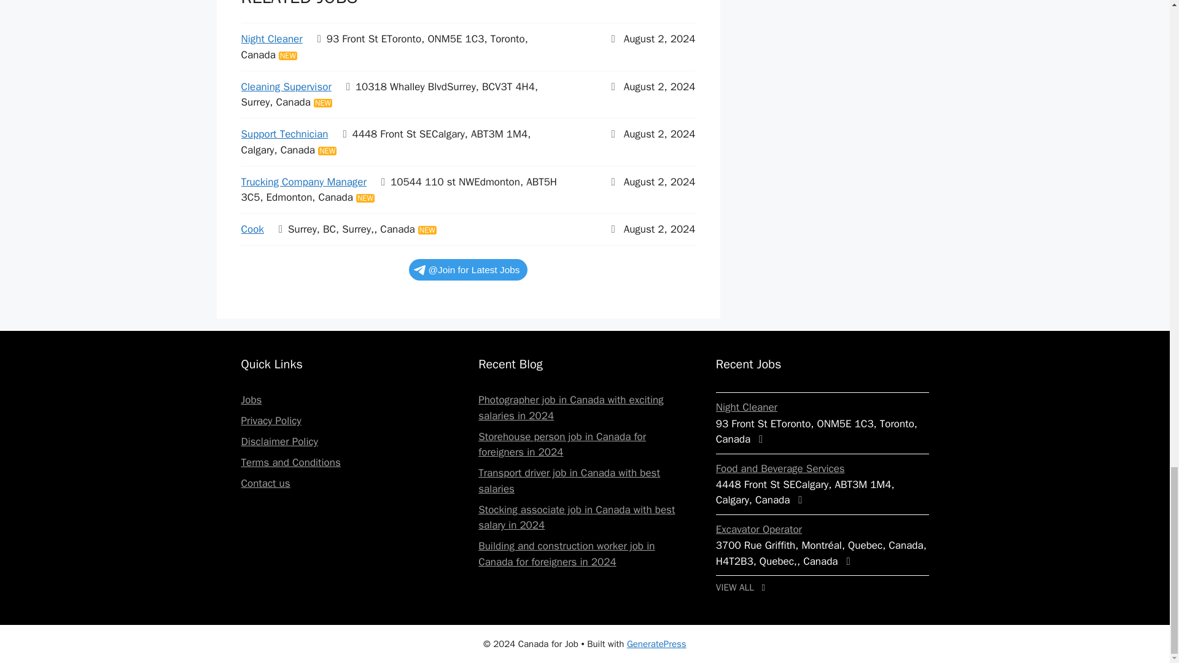 This screenshot has width=1179, height=663. What do you see at coordinates (303, 182) in the screenshot?
I see `Trucking Company Manager` at bounding box center [303, 182].